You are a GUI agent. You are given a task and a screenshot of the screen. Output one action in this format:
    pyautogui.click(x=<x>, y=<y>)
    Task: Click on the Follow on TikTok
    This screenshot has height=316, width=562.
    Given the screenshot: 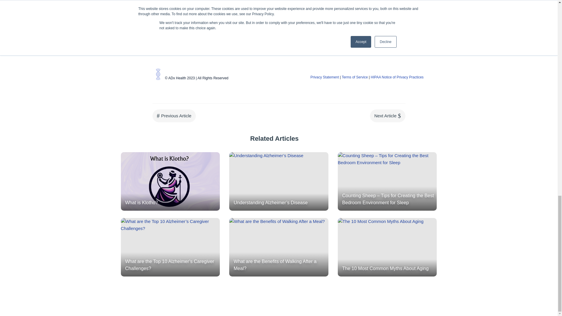 What is the action you would take?
    pyautogui.click(x=299, y=44)
    